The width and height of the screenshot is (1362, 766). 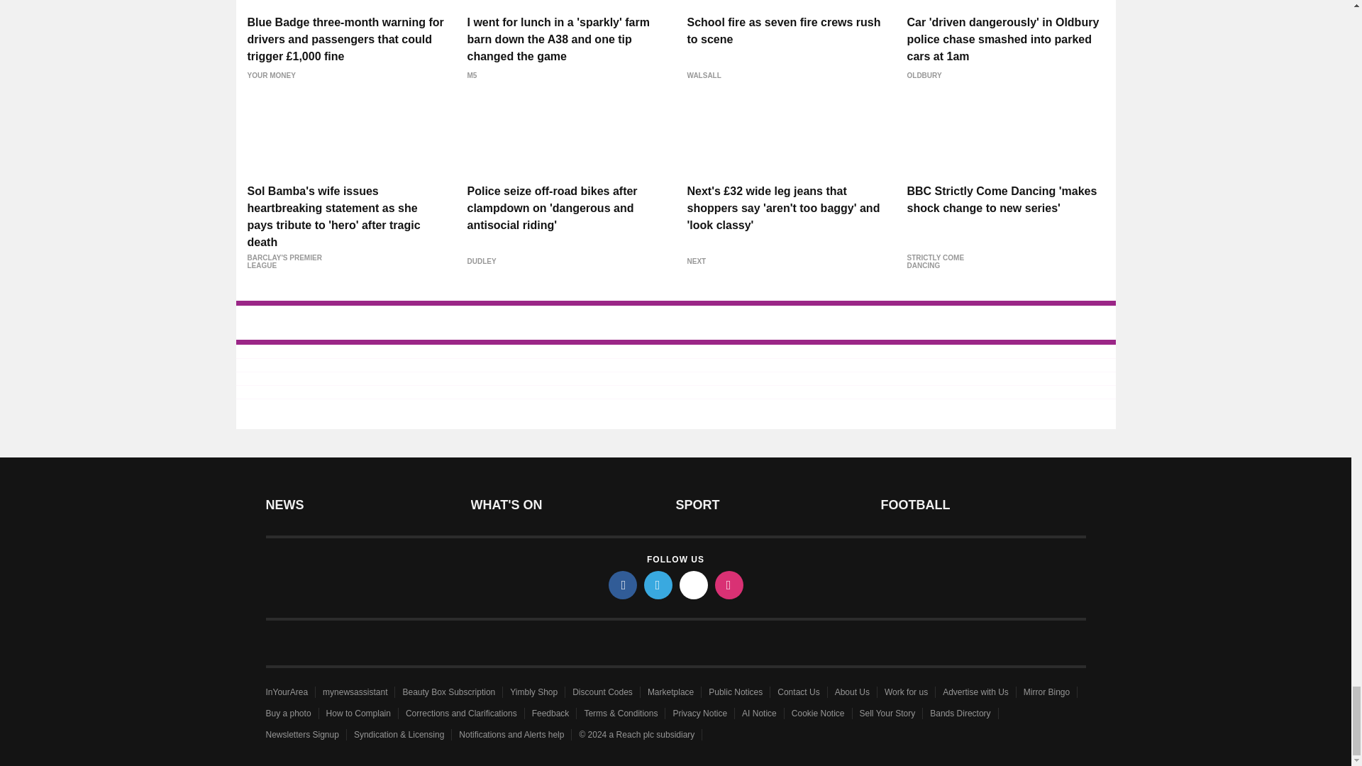 What do you see at coordinates (729, 584) in the screenshot?
I see `instagram` at bounding box center [729, 584].